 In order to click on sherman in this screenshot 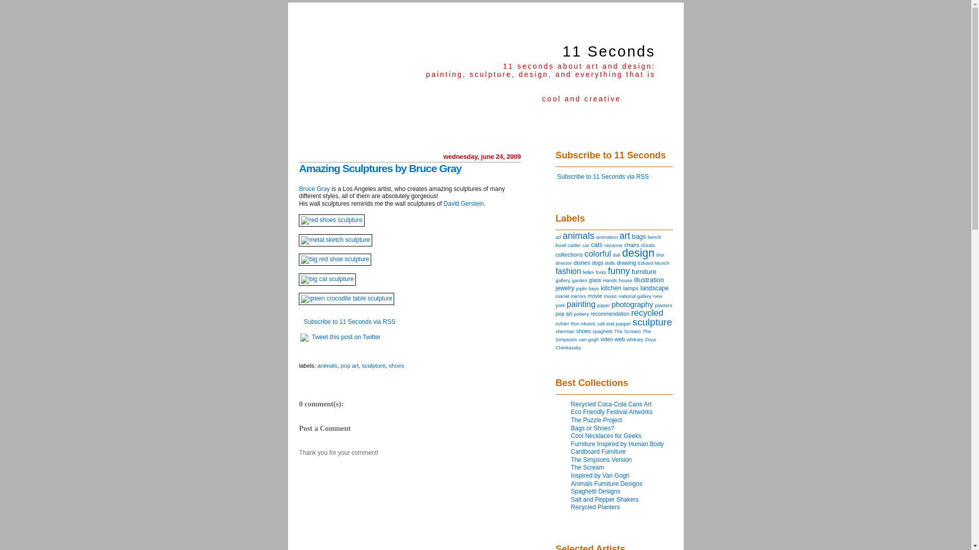, I will do `click(565, 331)`.